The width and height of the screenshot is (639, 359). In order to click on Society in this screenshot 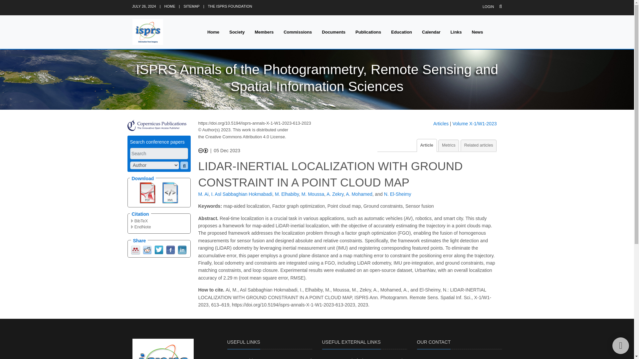, I will do `click(237, 32)`.